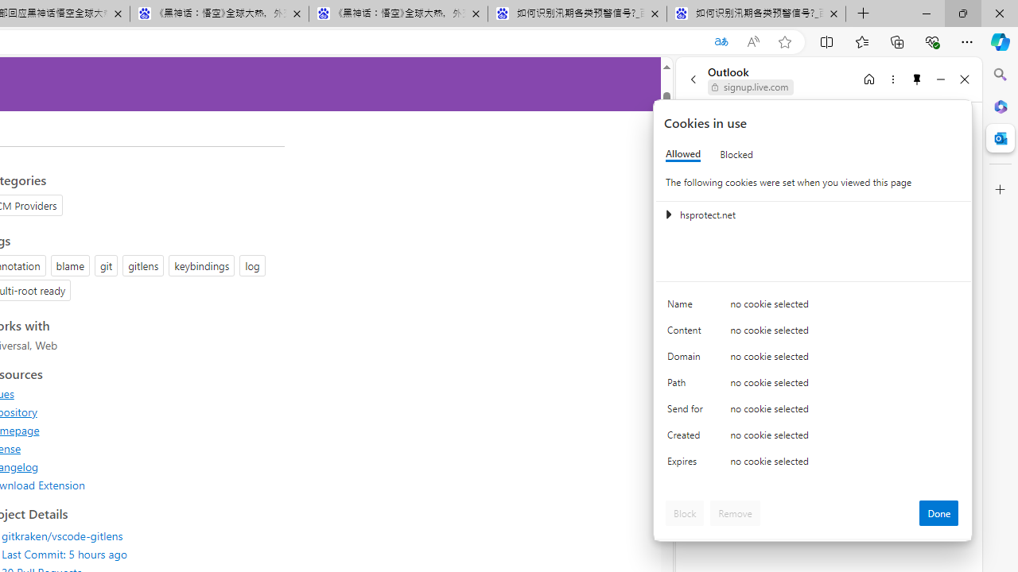 The height and width of the screenshot is (572, 1018). I want to click on Send for, so click(687, 412).